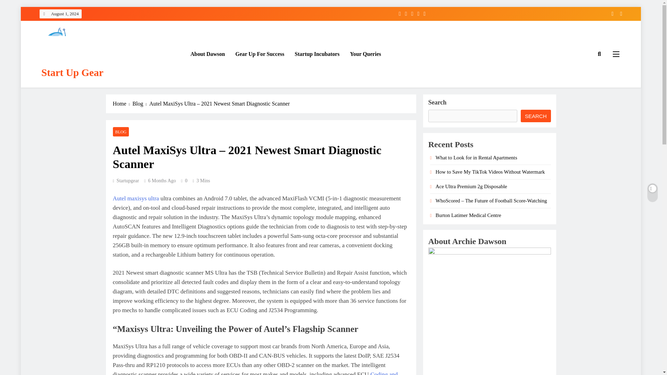 The image size is (667, 375). Describe the element at coordinates (536, 116) in the screenshot. I see `SEARCH` at that location.